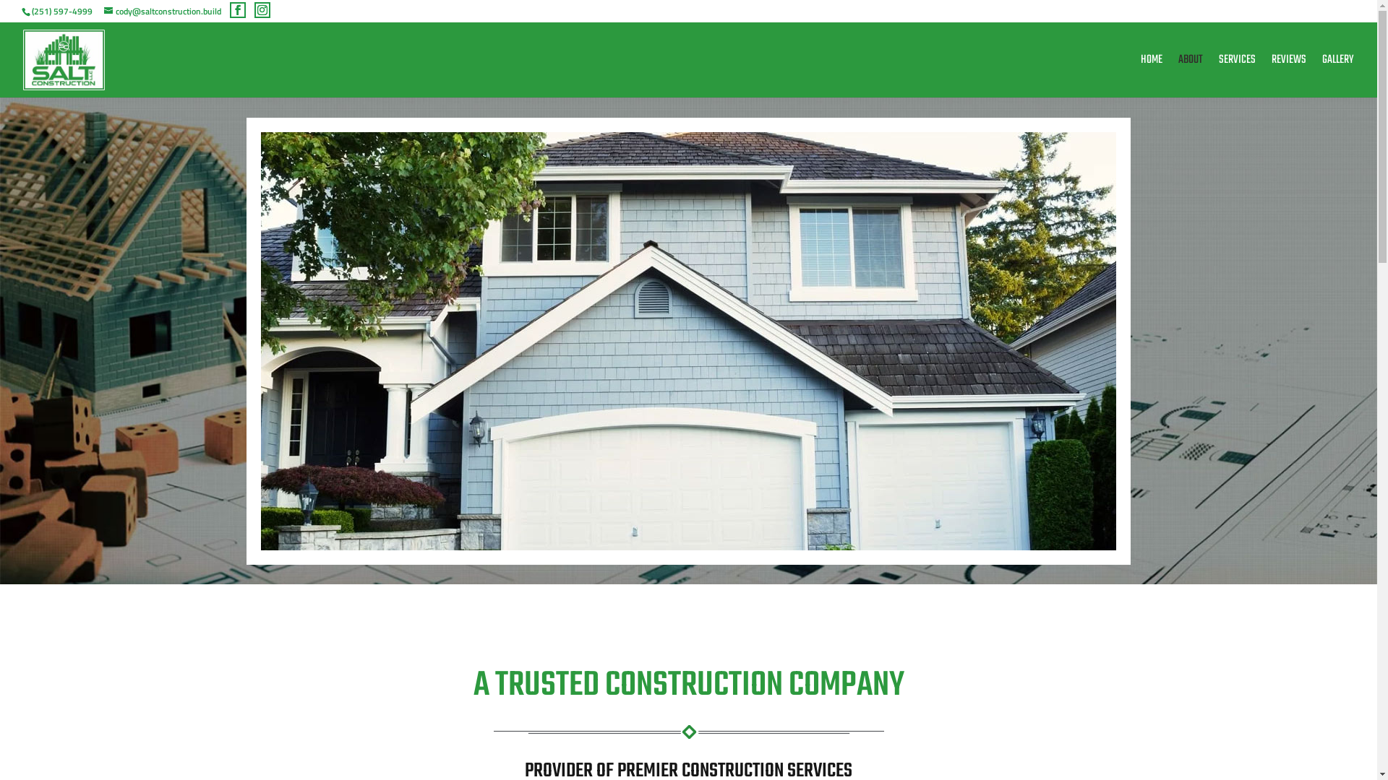 The width and height of the screenshot is (1388, 780). What do you see at coordinates (163, 12) in the screenshot?
I see `cody@saltconstruction.build` at bounding box center [163, 12].